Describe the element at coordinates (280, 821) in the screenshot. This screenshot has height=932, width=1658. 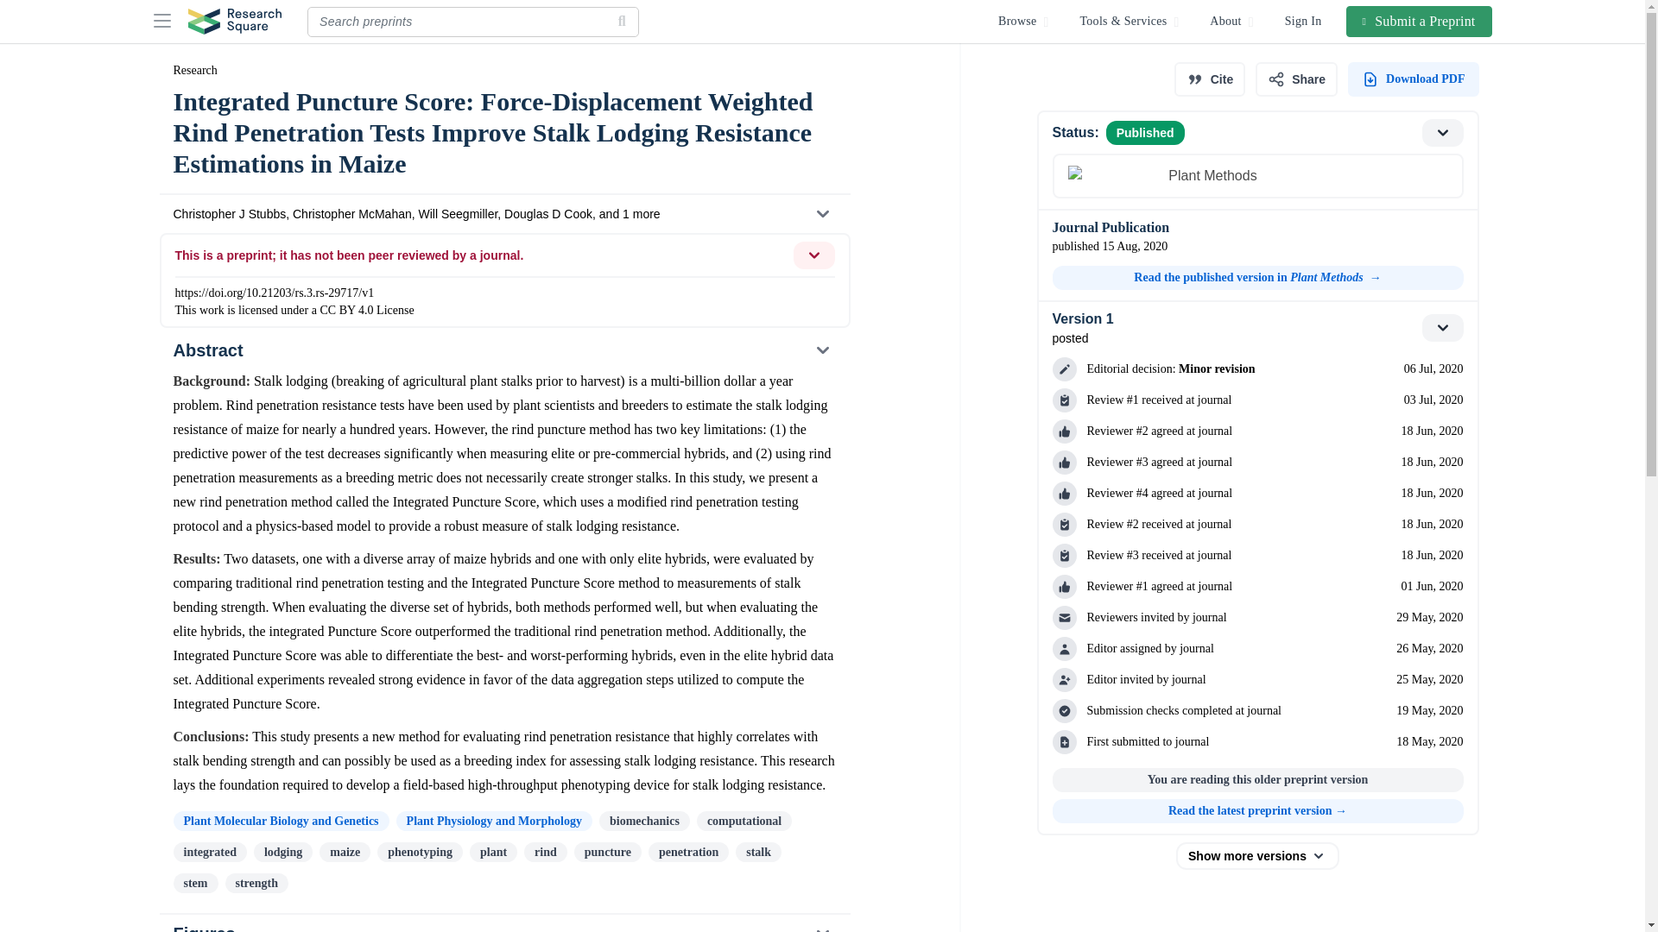
I see `Plant Molecular Biology and Genetics` at that location.